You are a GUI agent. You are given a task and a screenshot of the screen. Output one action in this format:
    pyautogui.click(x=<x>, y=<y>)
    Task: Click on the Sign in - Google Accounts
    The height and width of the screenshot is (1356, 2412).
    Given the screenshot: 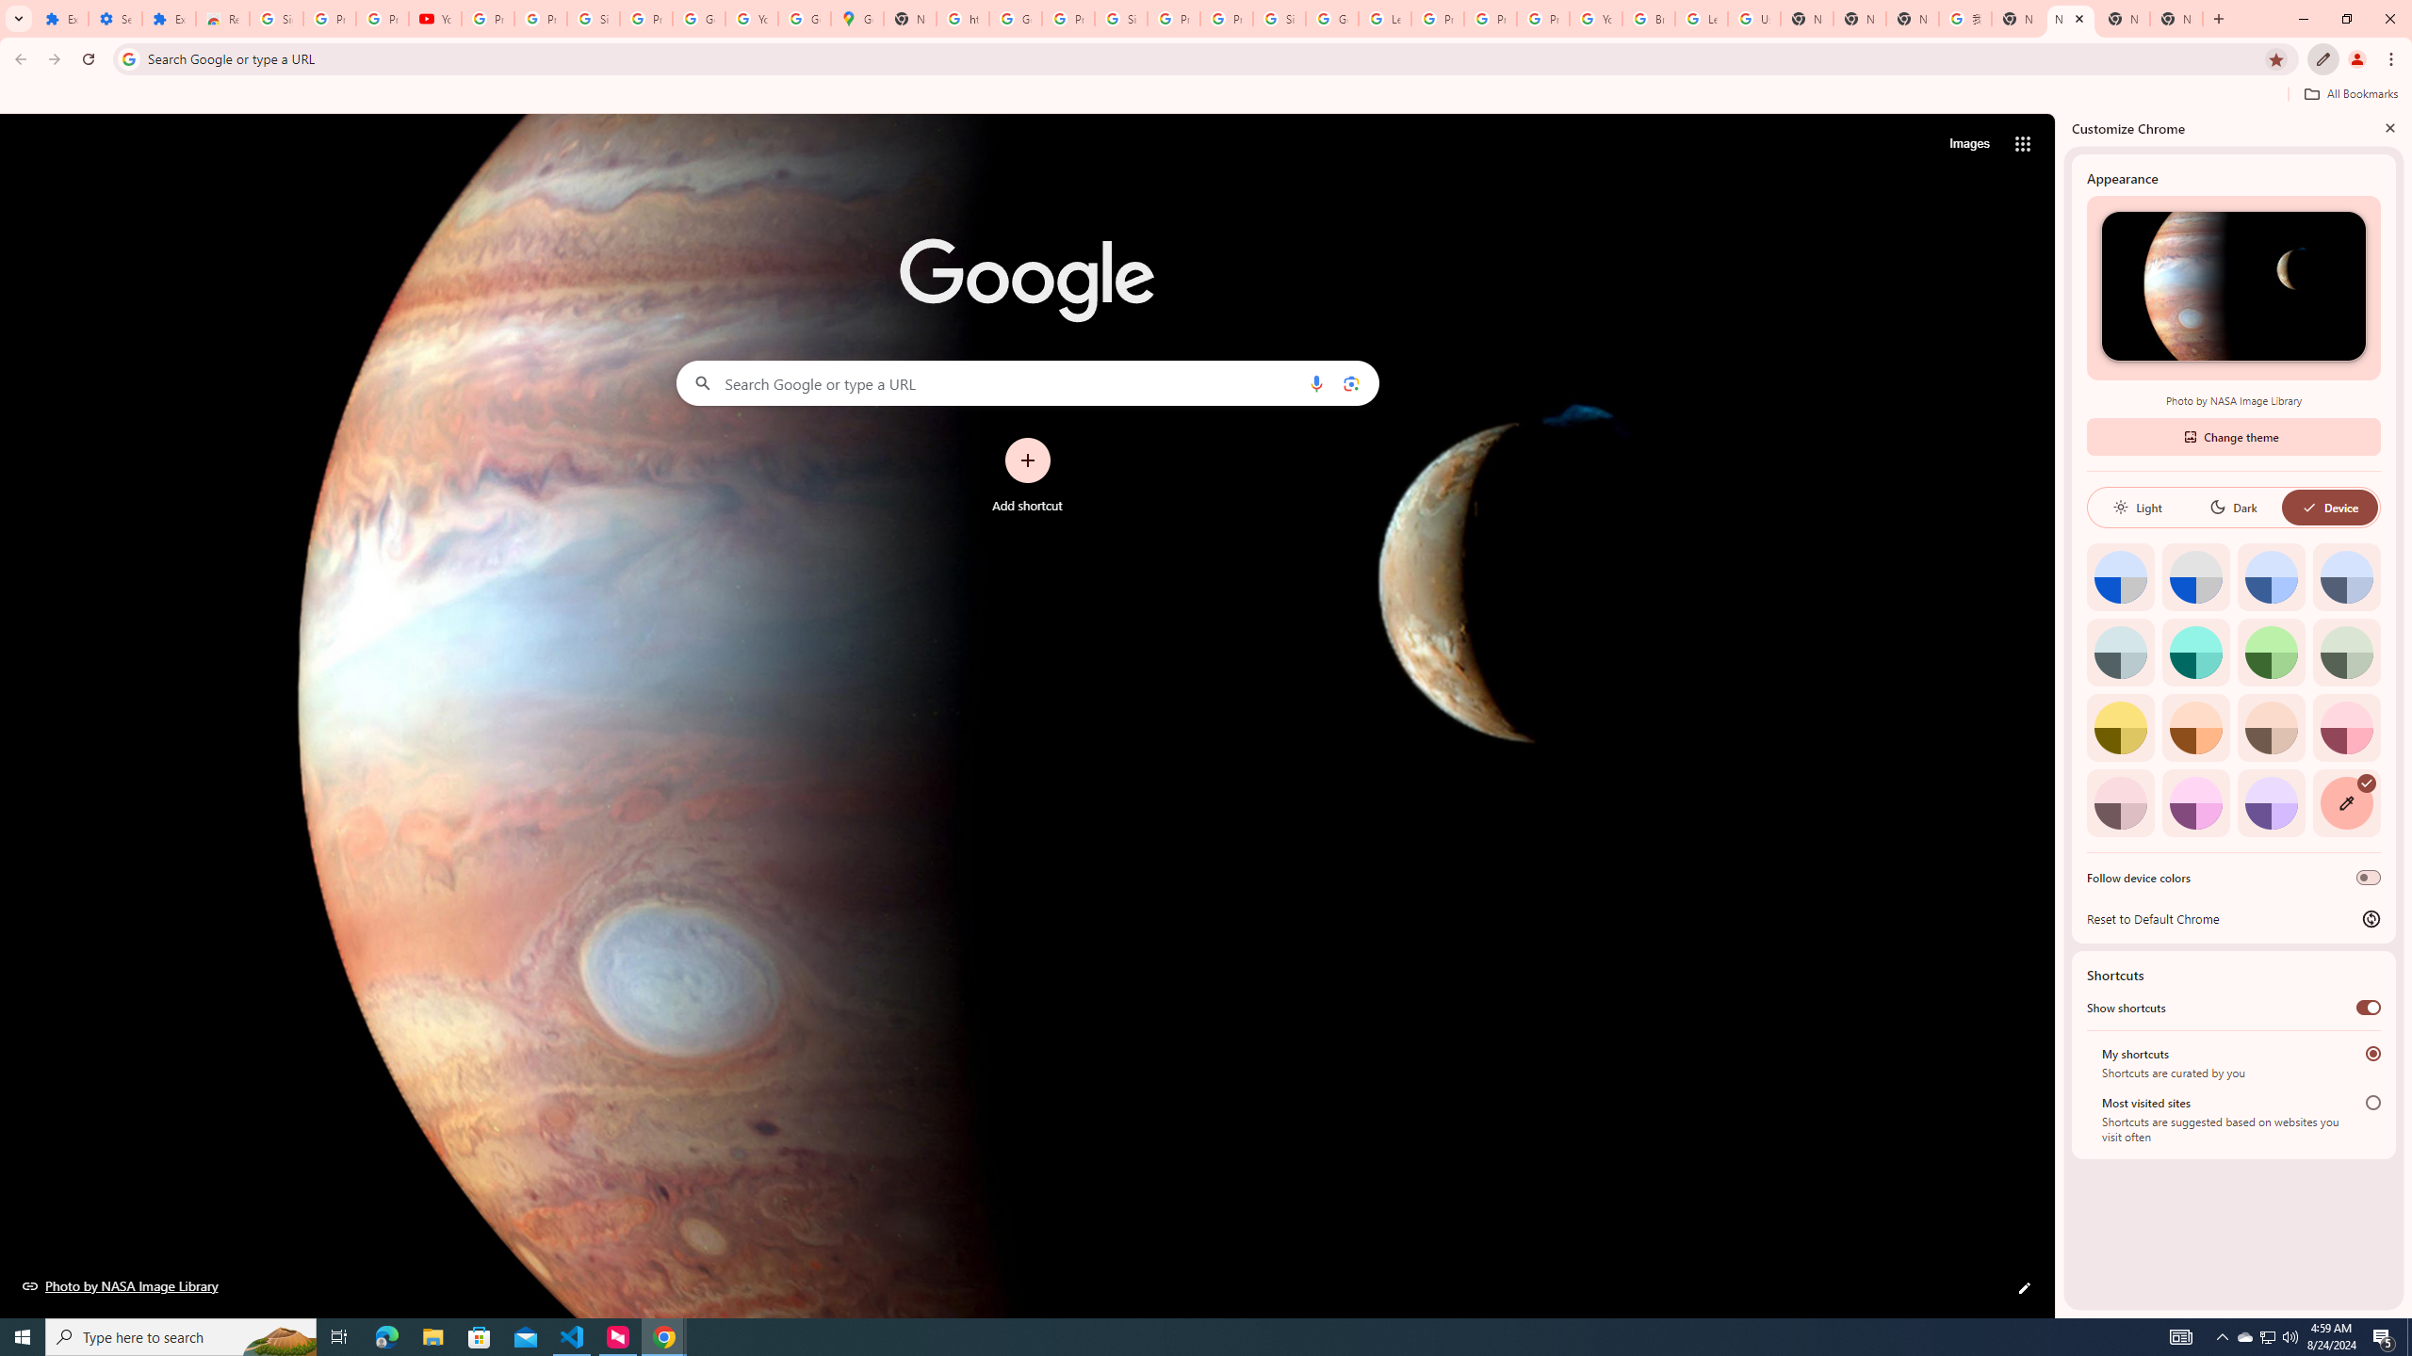 What is the action you would take?
    pyautogui.click(x=1279, y=19)
    